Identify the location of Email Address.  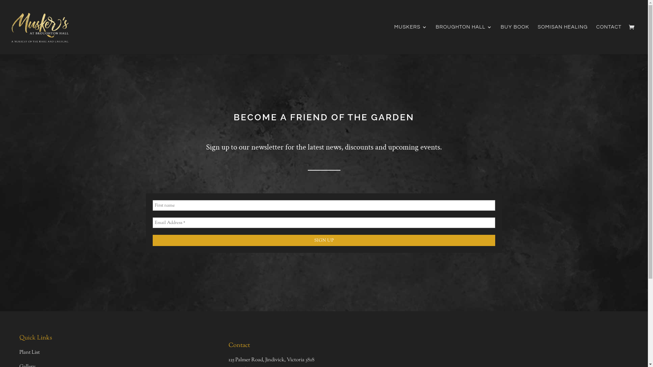
(324, 223).